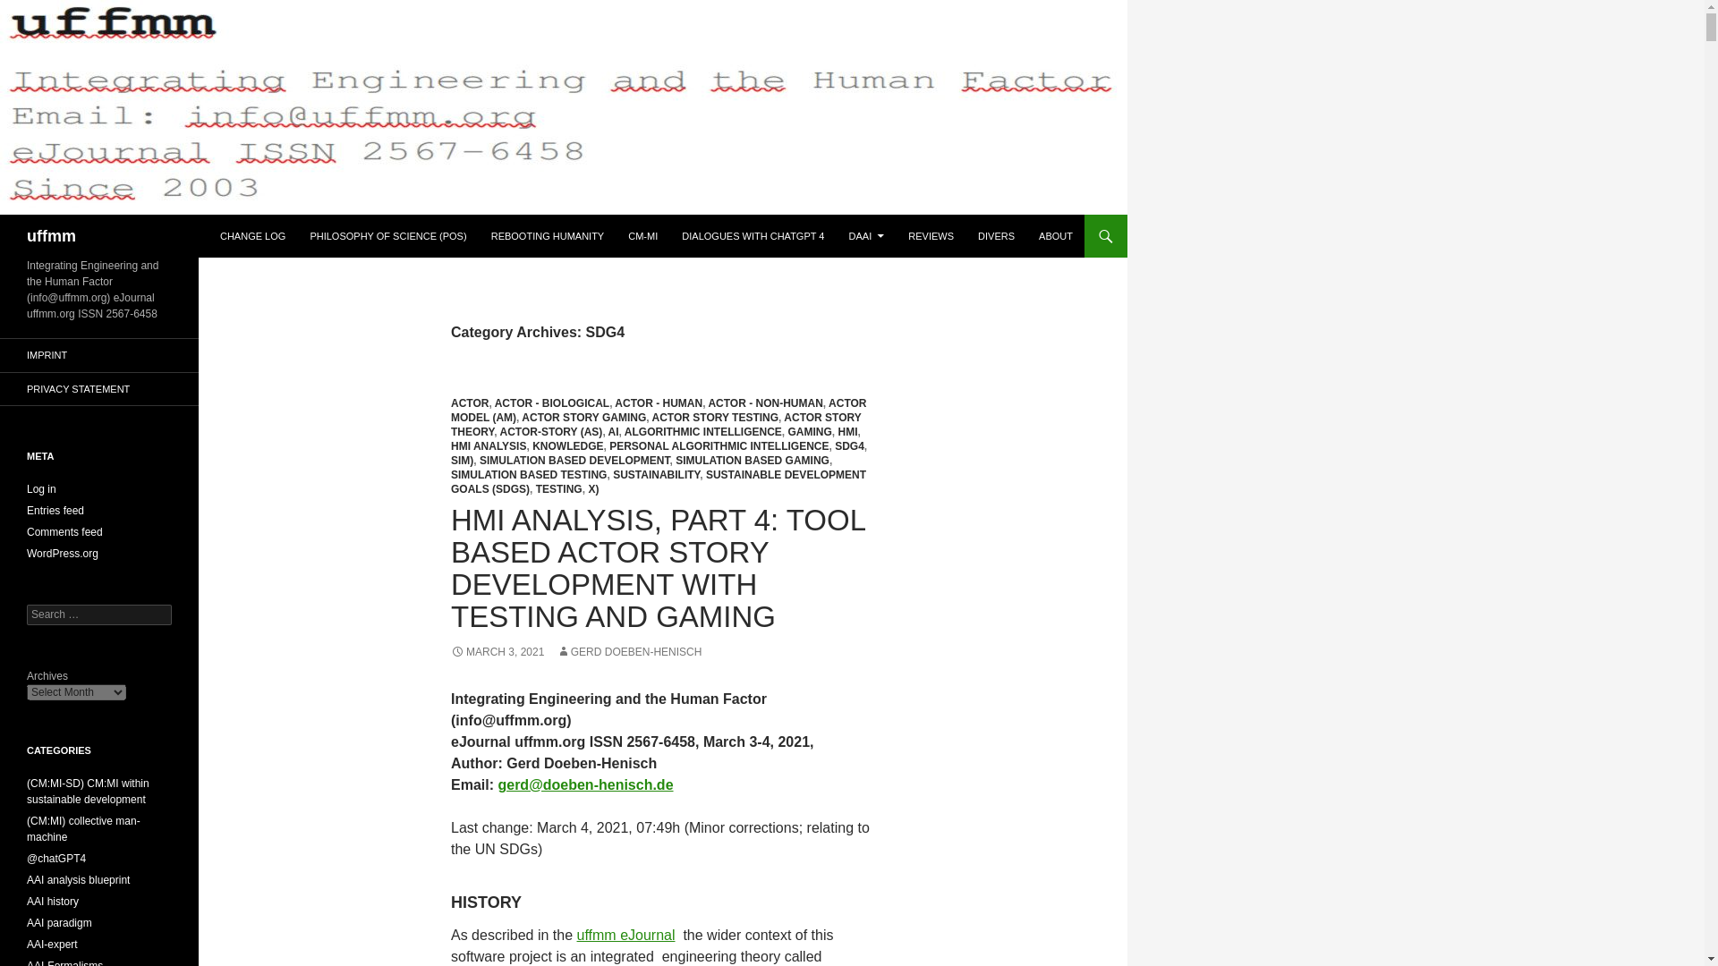 This screenshot has width=1718, height=966. Describe the element at coordinates (753, 236) in the screenshot. I see `DIALOGUES WITH CHATGPT 4` at that location.